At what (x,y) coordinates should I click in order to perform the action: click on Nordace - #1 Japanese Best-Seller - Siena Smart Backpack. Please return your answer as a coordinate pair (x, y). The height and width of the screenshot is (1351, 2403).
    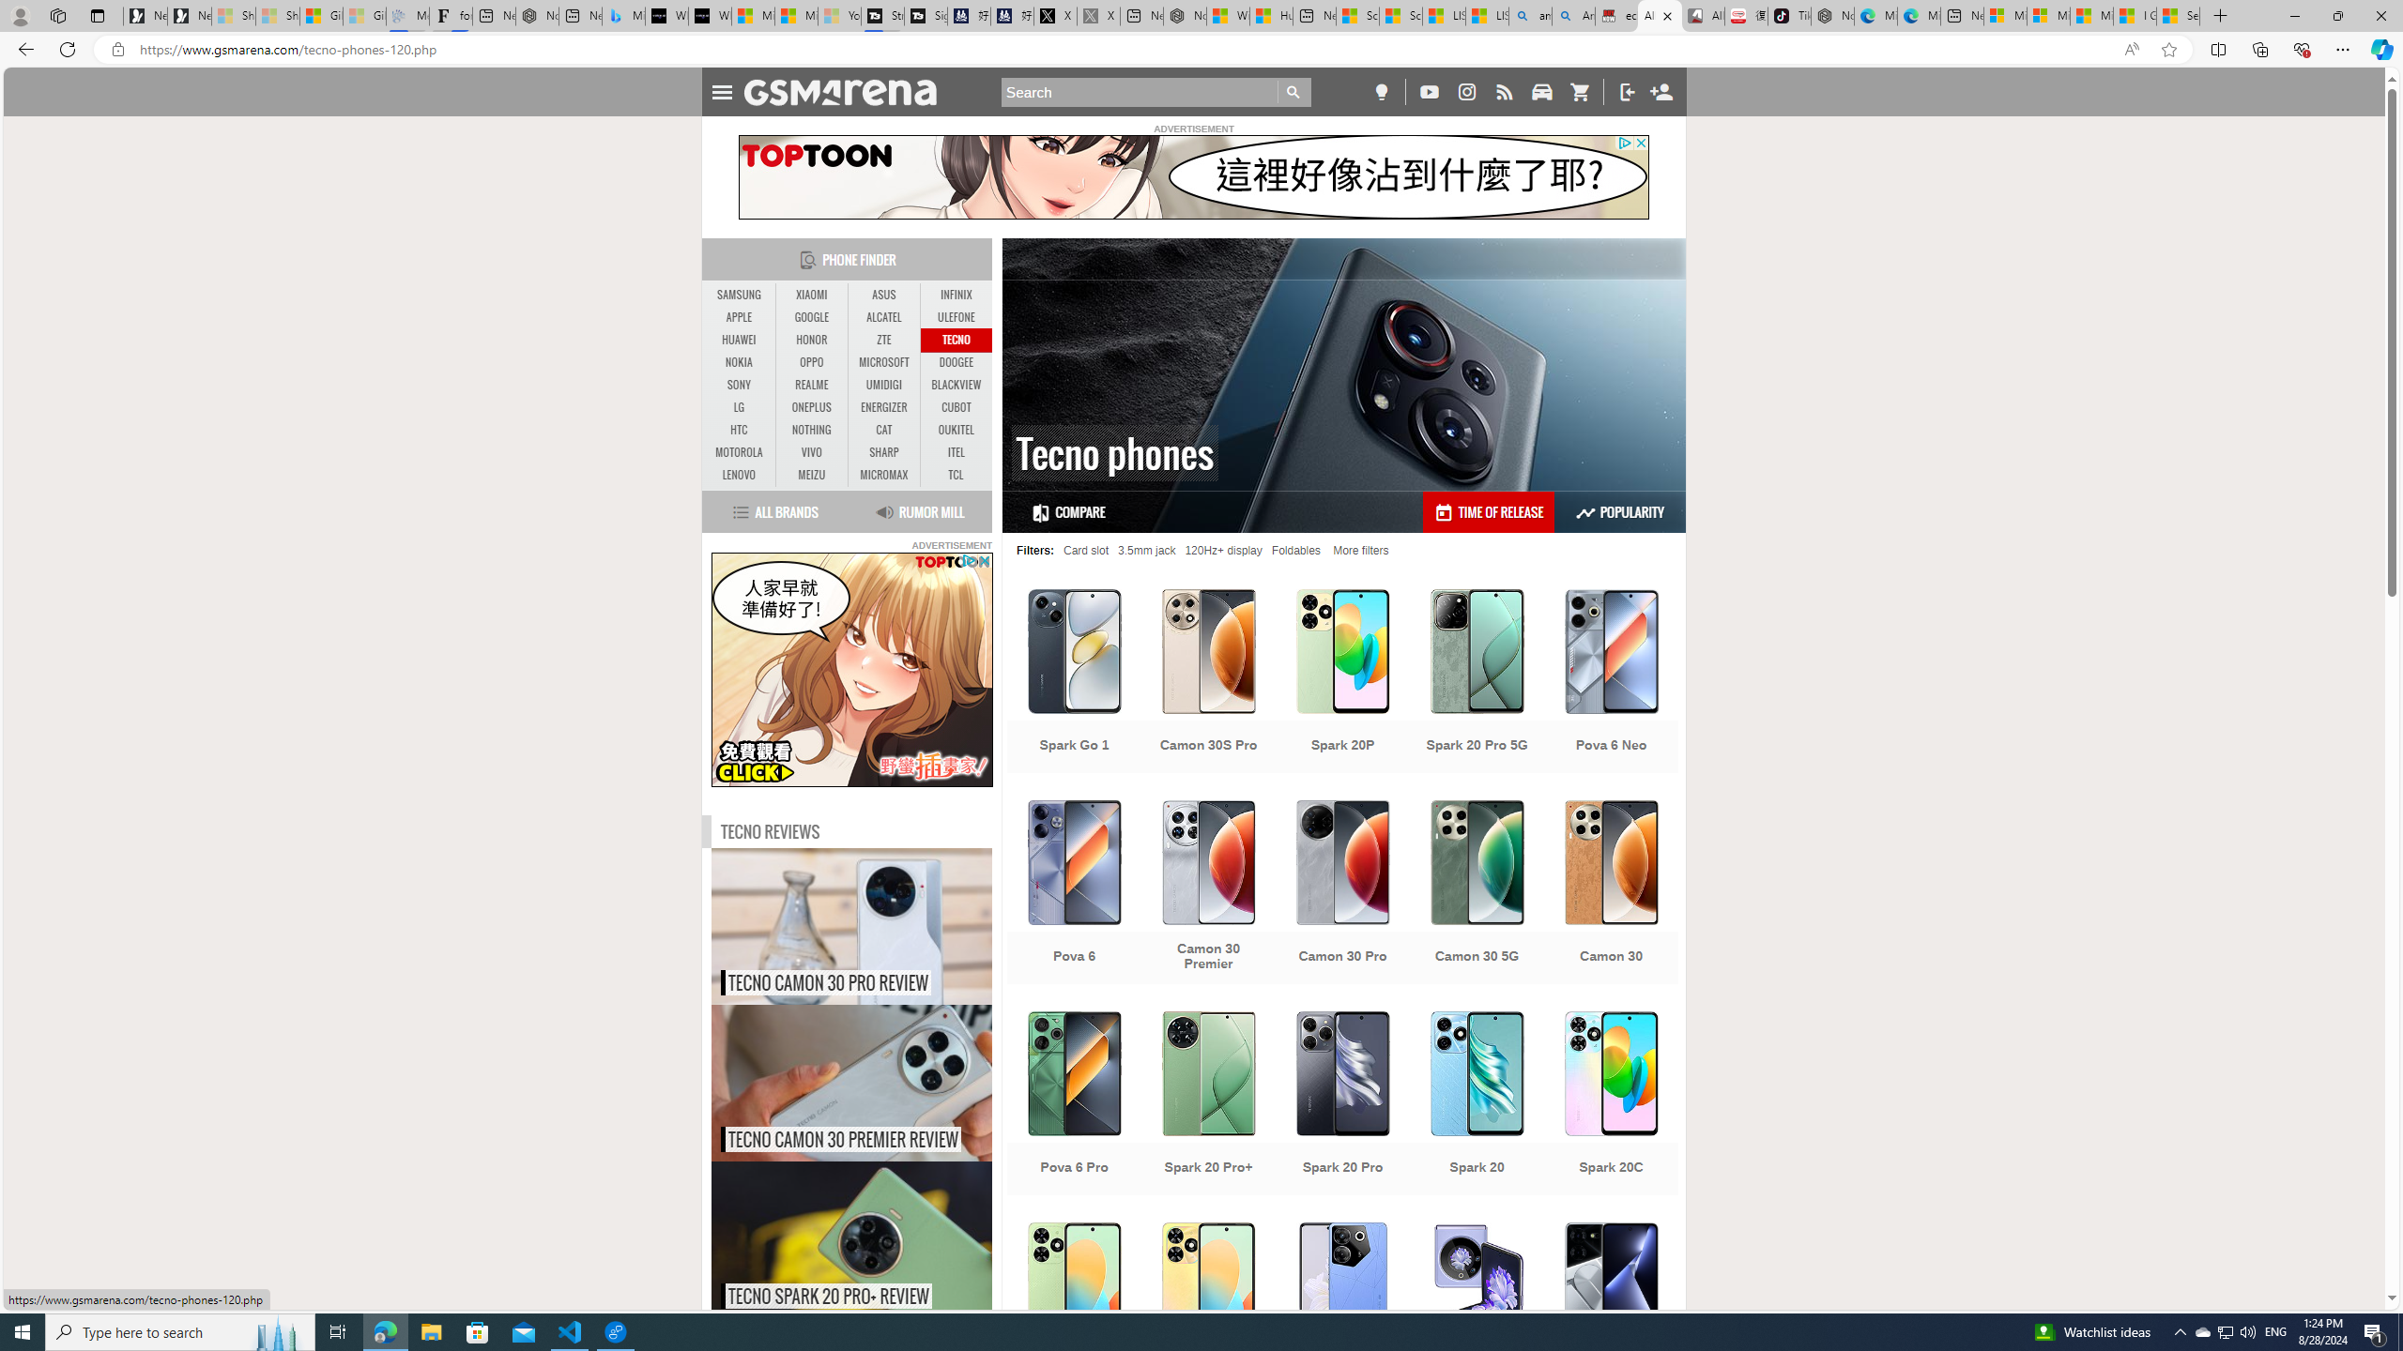
    Looking at the image, I should click on (537, 16).